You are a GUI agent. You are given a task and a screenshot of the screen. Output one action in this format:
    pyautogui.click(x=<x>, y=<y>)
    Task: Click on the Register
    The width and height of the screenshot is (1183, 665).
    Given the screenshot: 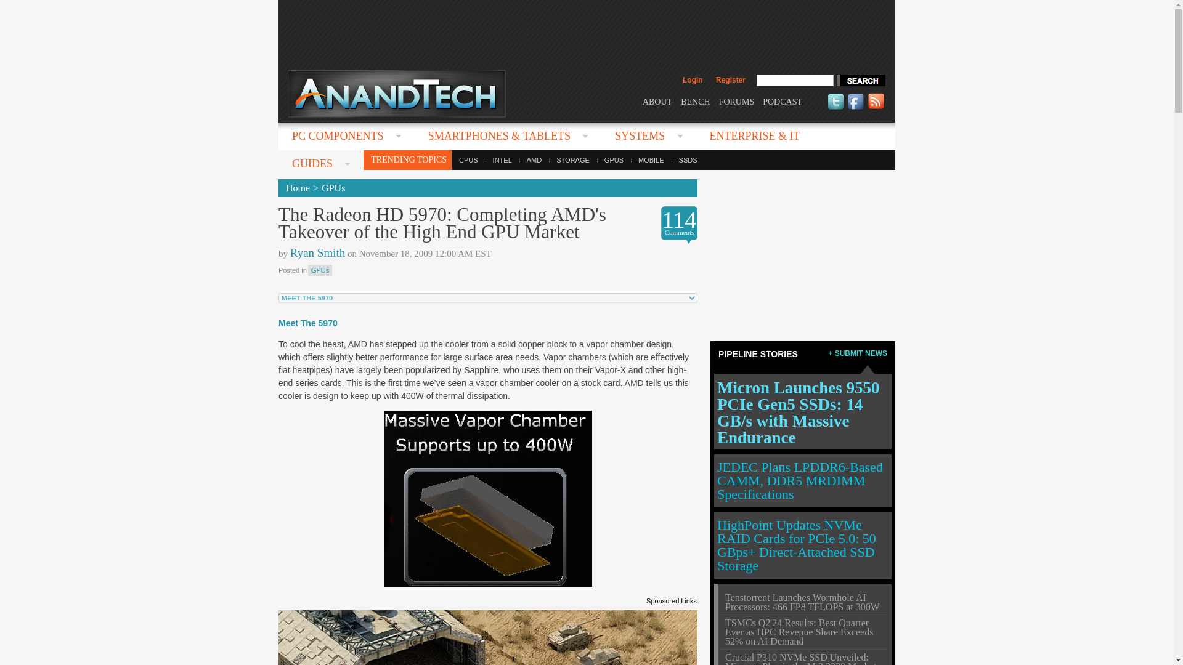 What is the action you would take?
    pyautogui.click(x=730, y=80)
    